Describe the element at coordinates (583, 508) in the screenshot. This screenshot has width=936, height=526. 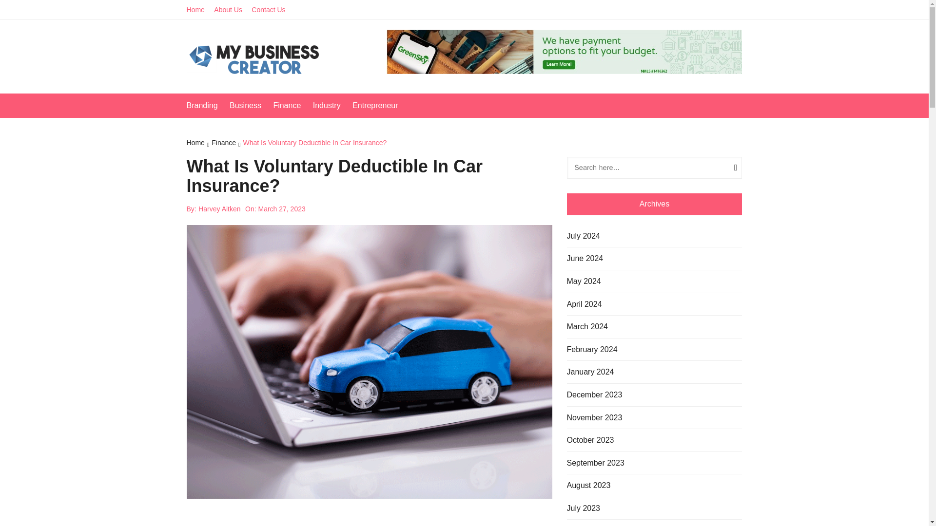
I see `July 2023` at that location.